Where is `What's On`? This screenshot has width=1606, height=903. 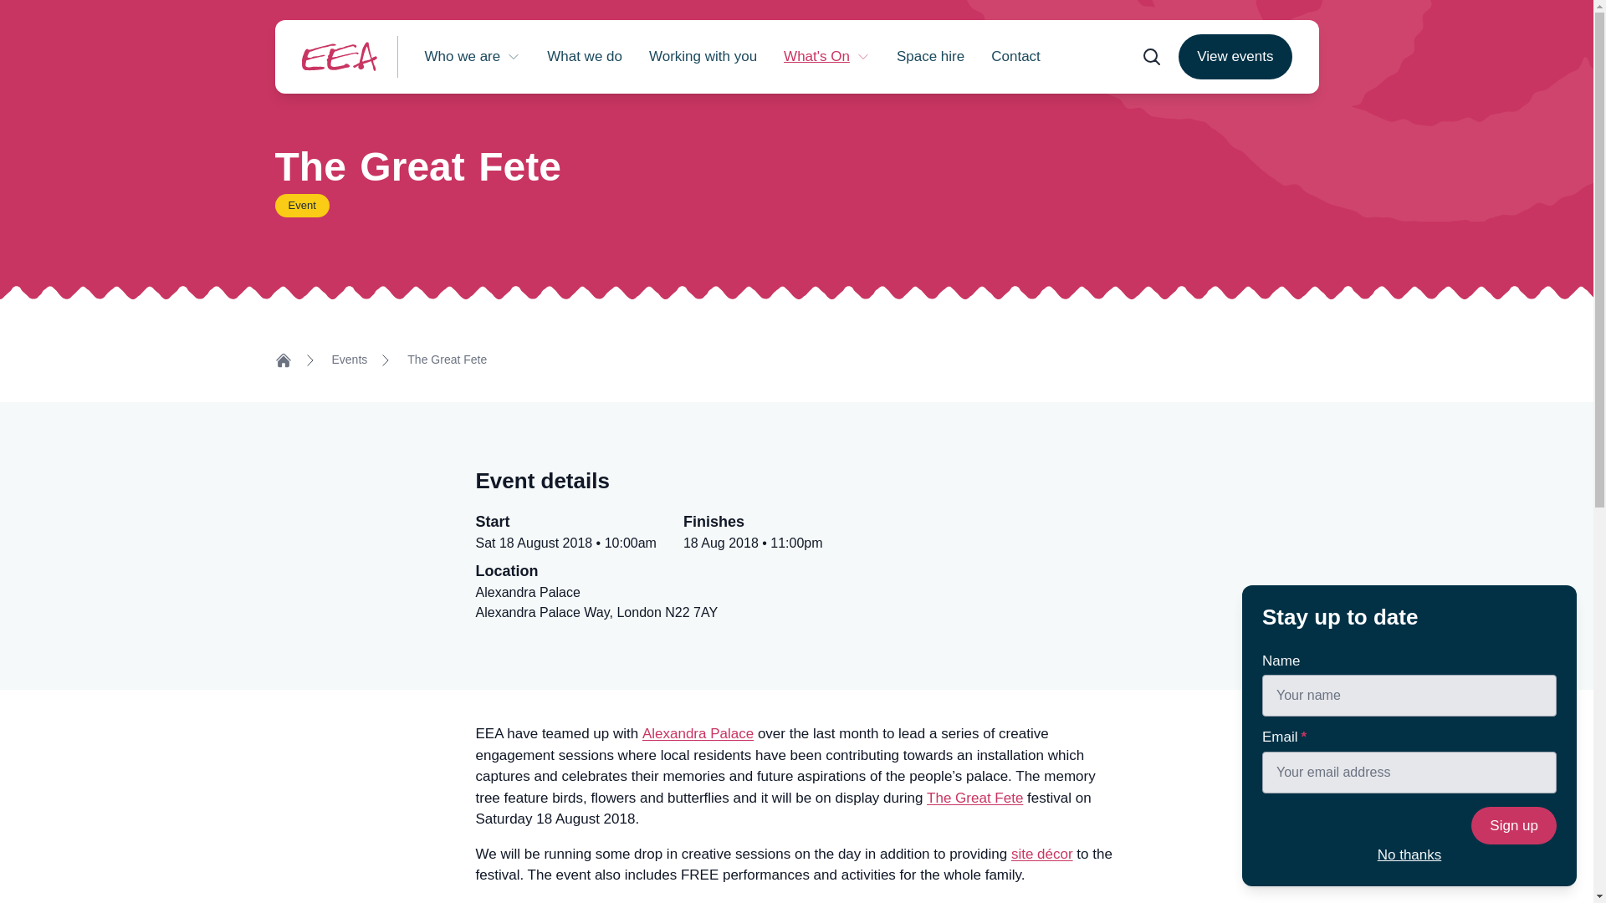 What's On is located at coordinates (826, 57).